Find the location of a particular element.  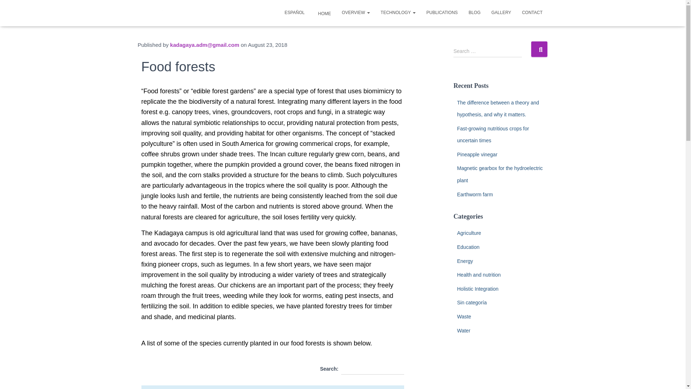

Education is located at coordinates (468, 247).